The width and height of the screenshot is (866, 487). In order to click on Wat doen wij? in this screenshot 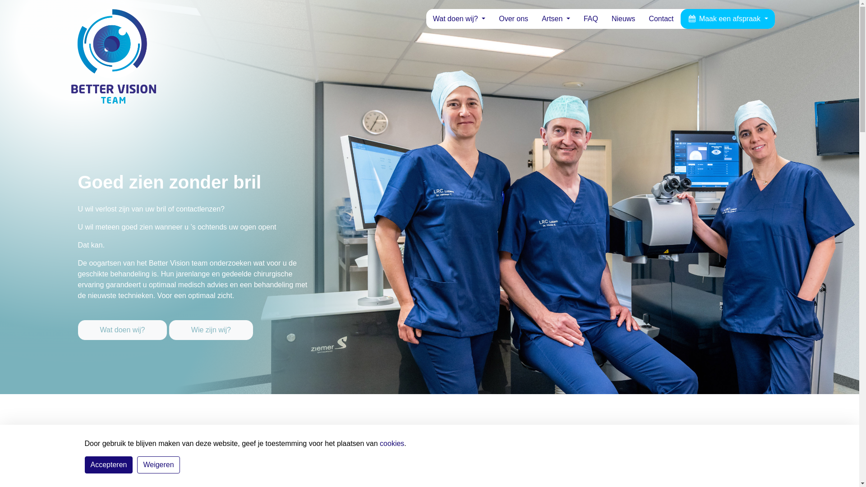, I will do `click(459, 19)`.